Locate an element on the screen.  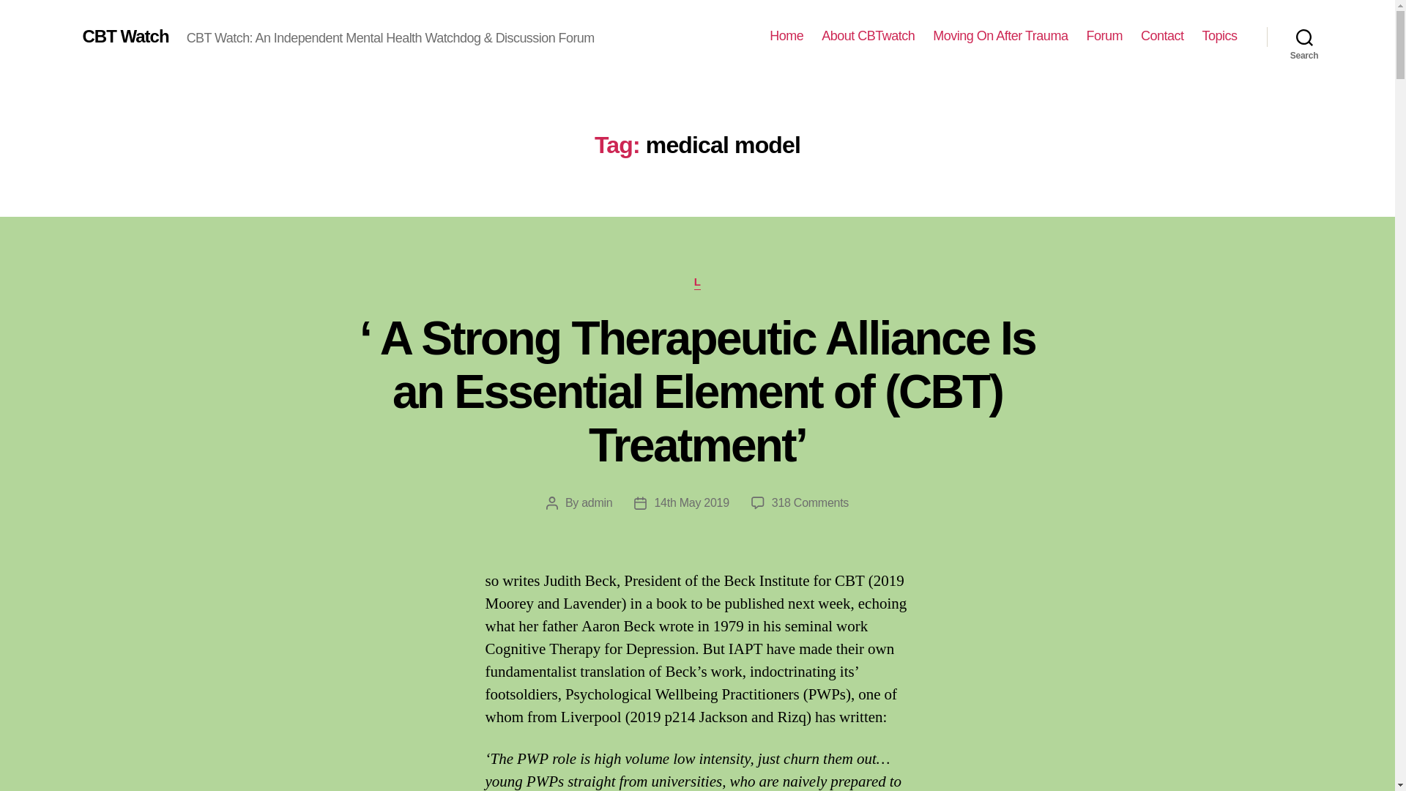
admin is located at coordinates (596, 502).